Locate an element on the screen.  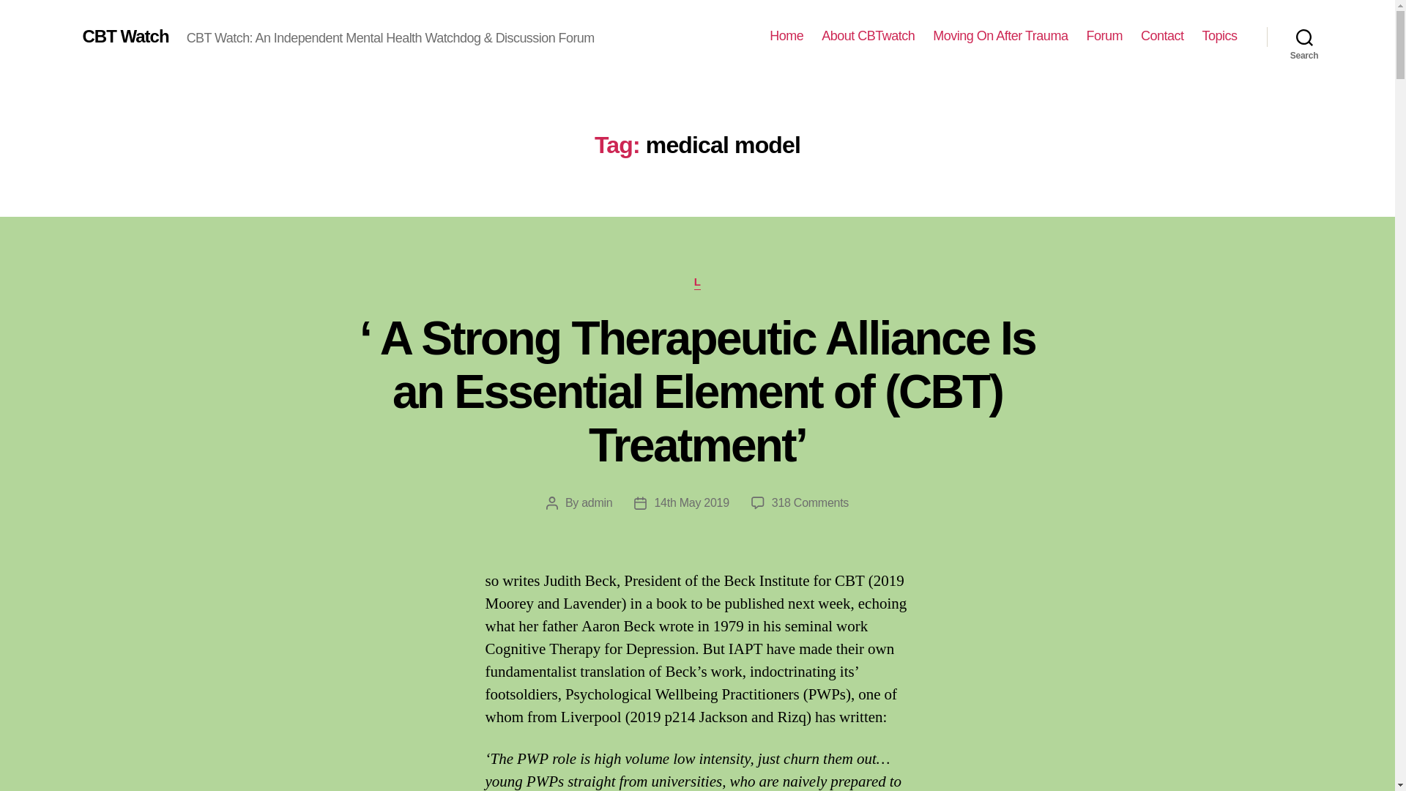
admin is located at coordinates (596, 502).